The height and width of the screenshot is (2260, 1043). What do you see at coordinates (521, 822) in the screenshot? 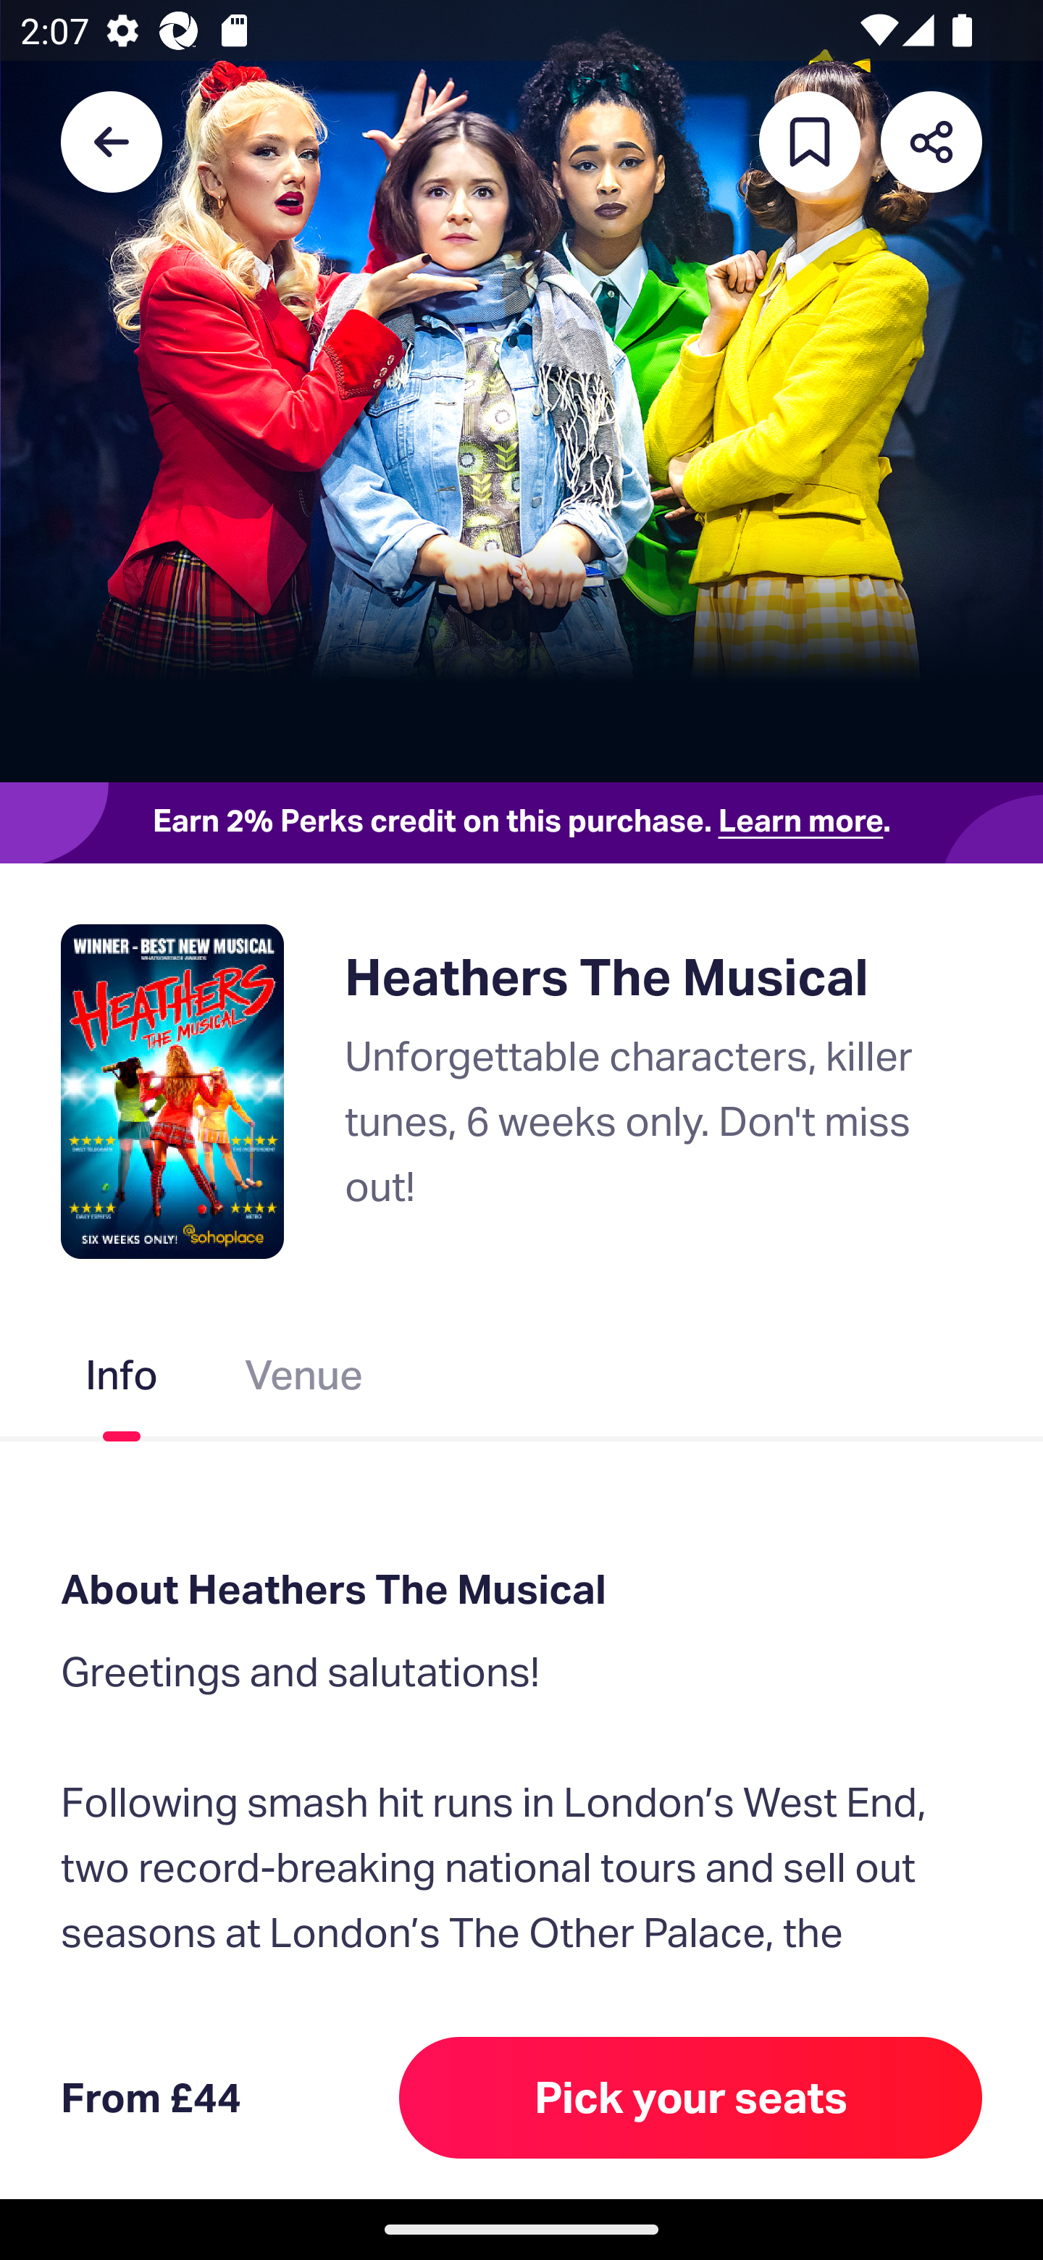
I see `Earn 2% Perks credit on this purchase. Learn more.` at bounding box center [521, 822].